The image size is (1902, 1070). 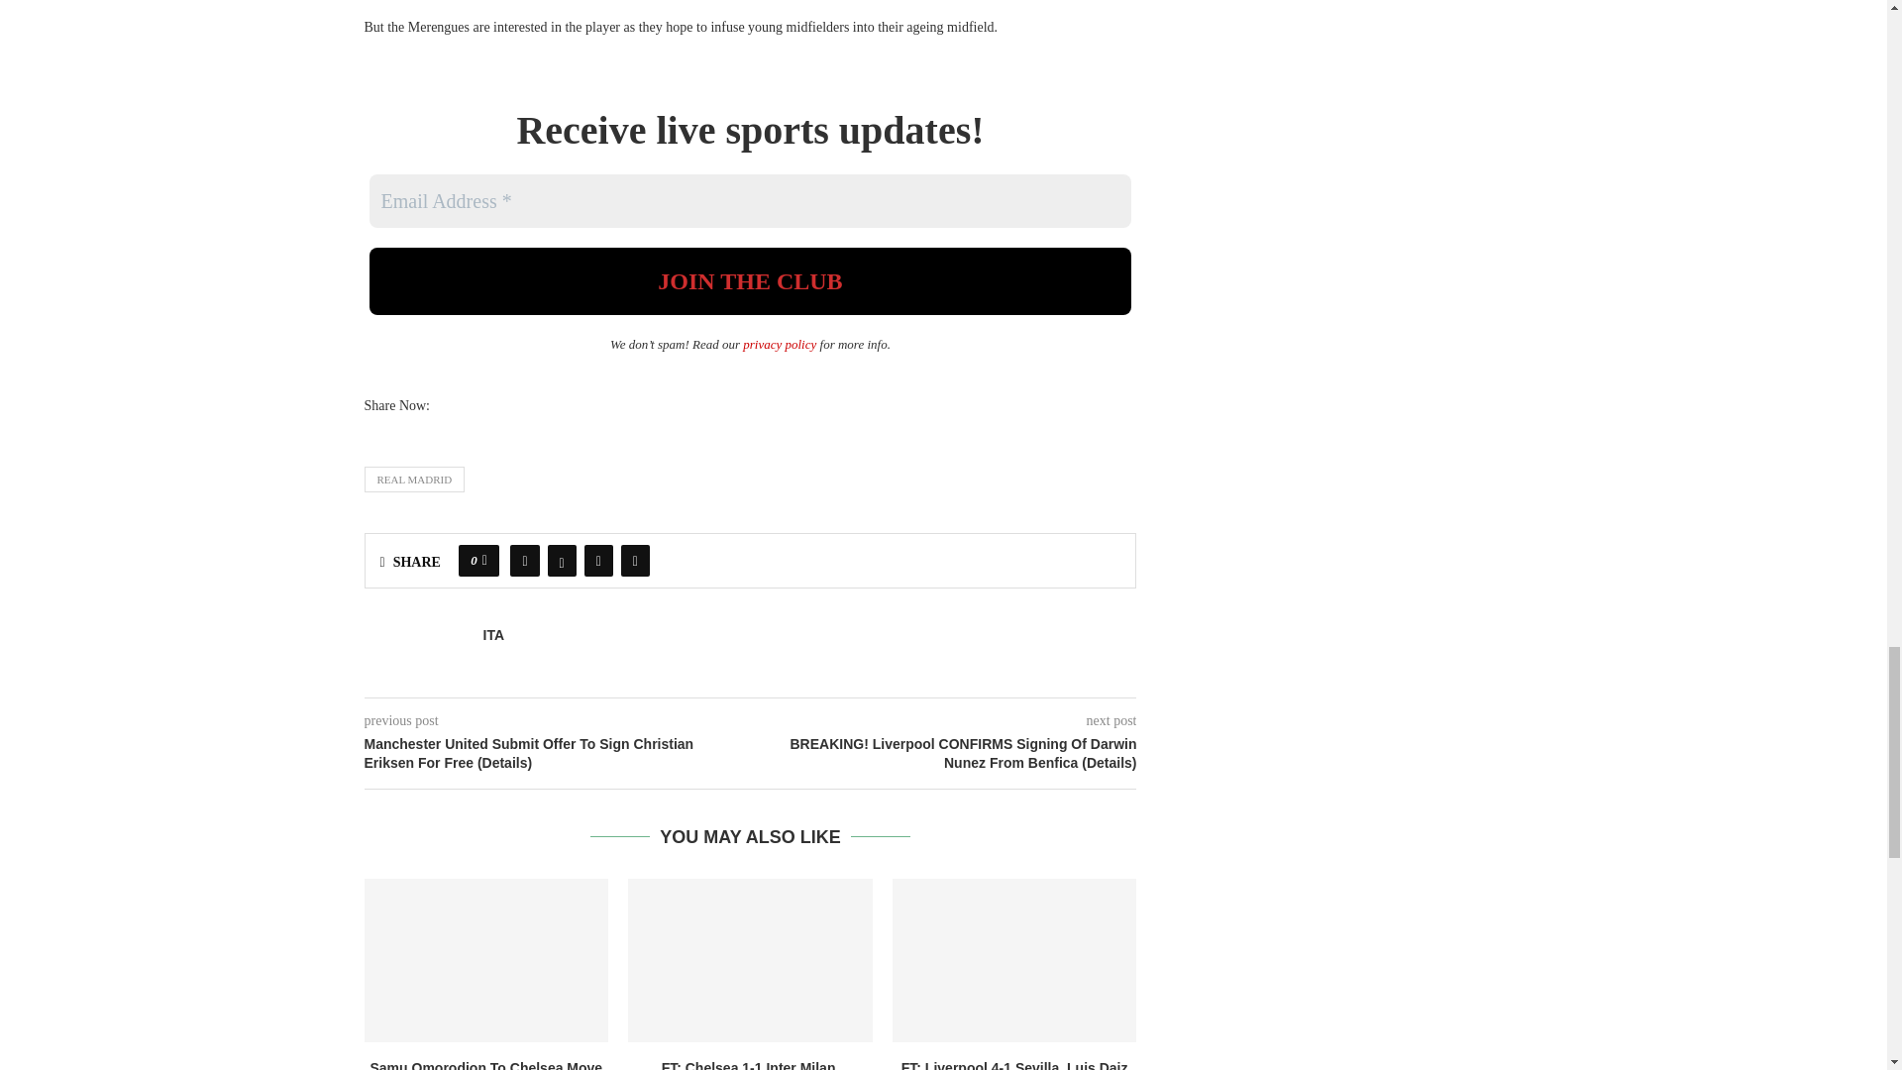 I want to click on Author Ita, so click(x=493, y=635).